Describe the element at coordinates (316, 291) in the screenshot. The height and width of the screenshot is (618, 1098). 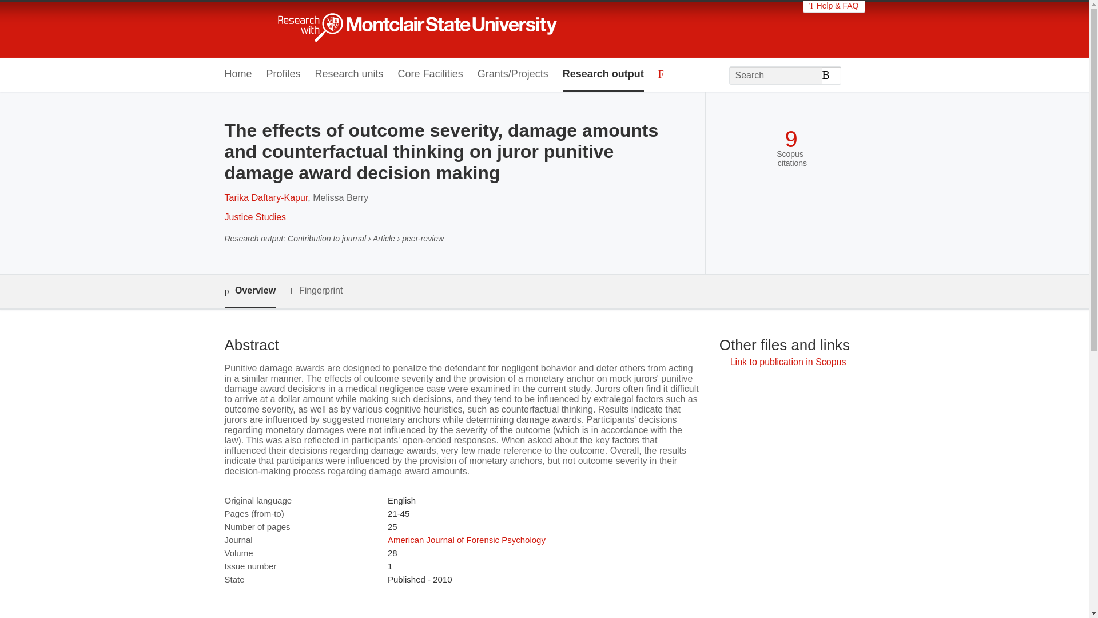
I see `Fingerprint` at that location.